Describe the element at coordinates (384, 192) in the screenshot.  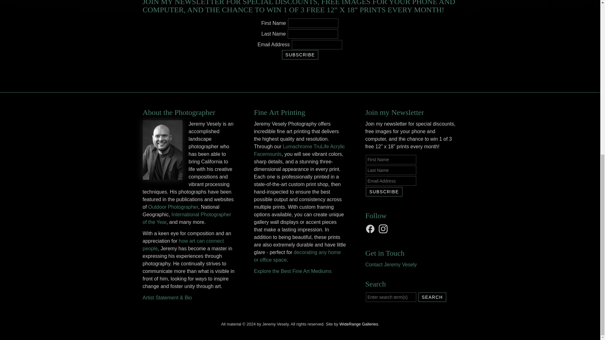
I see `Subscribe` at that location.